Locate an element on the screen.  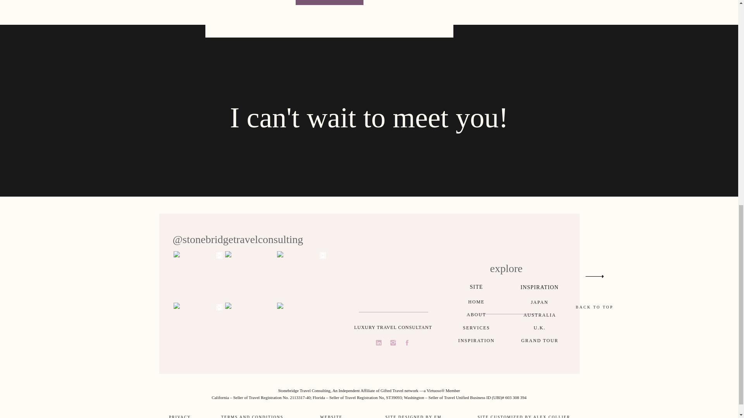
U.K. is located at coordinates (539, 328).